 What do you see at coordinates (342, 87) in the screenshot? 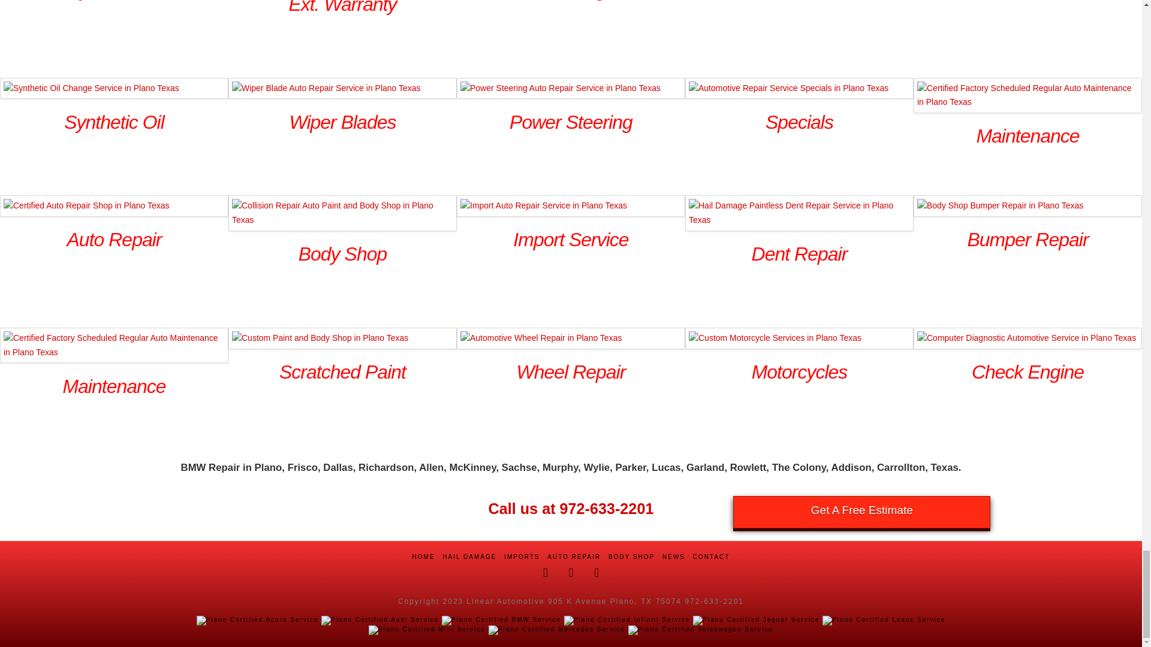
I see `Wiper Blade Auto Repair Service in Plano Texas` at bounding box center [342, 87].